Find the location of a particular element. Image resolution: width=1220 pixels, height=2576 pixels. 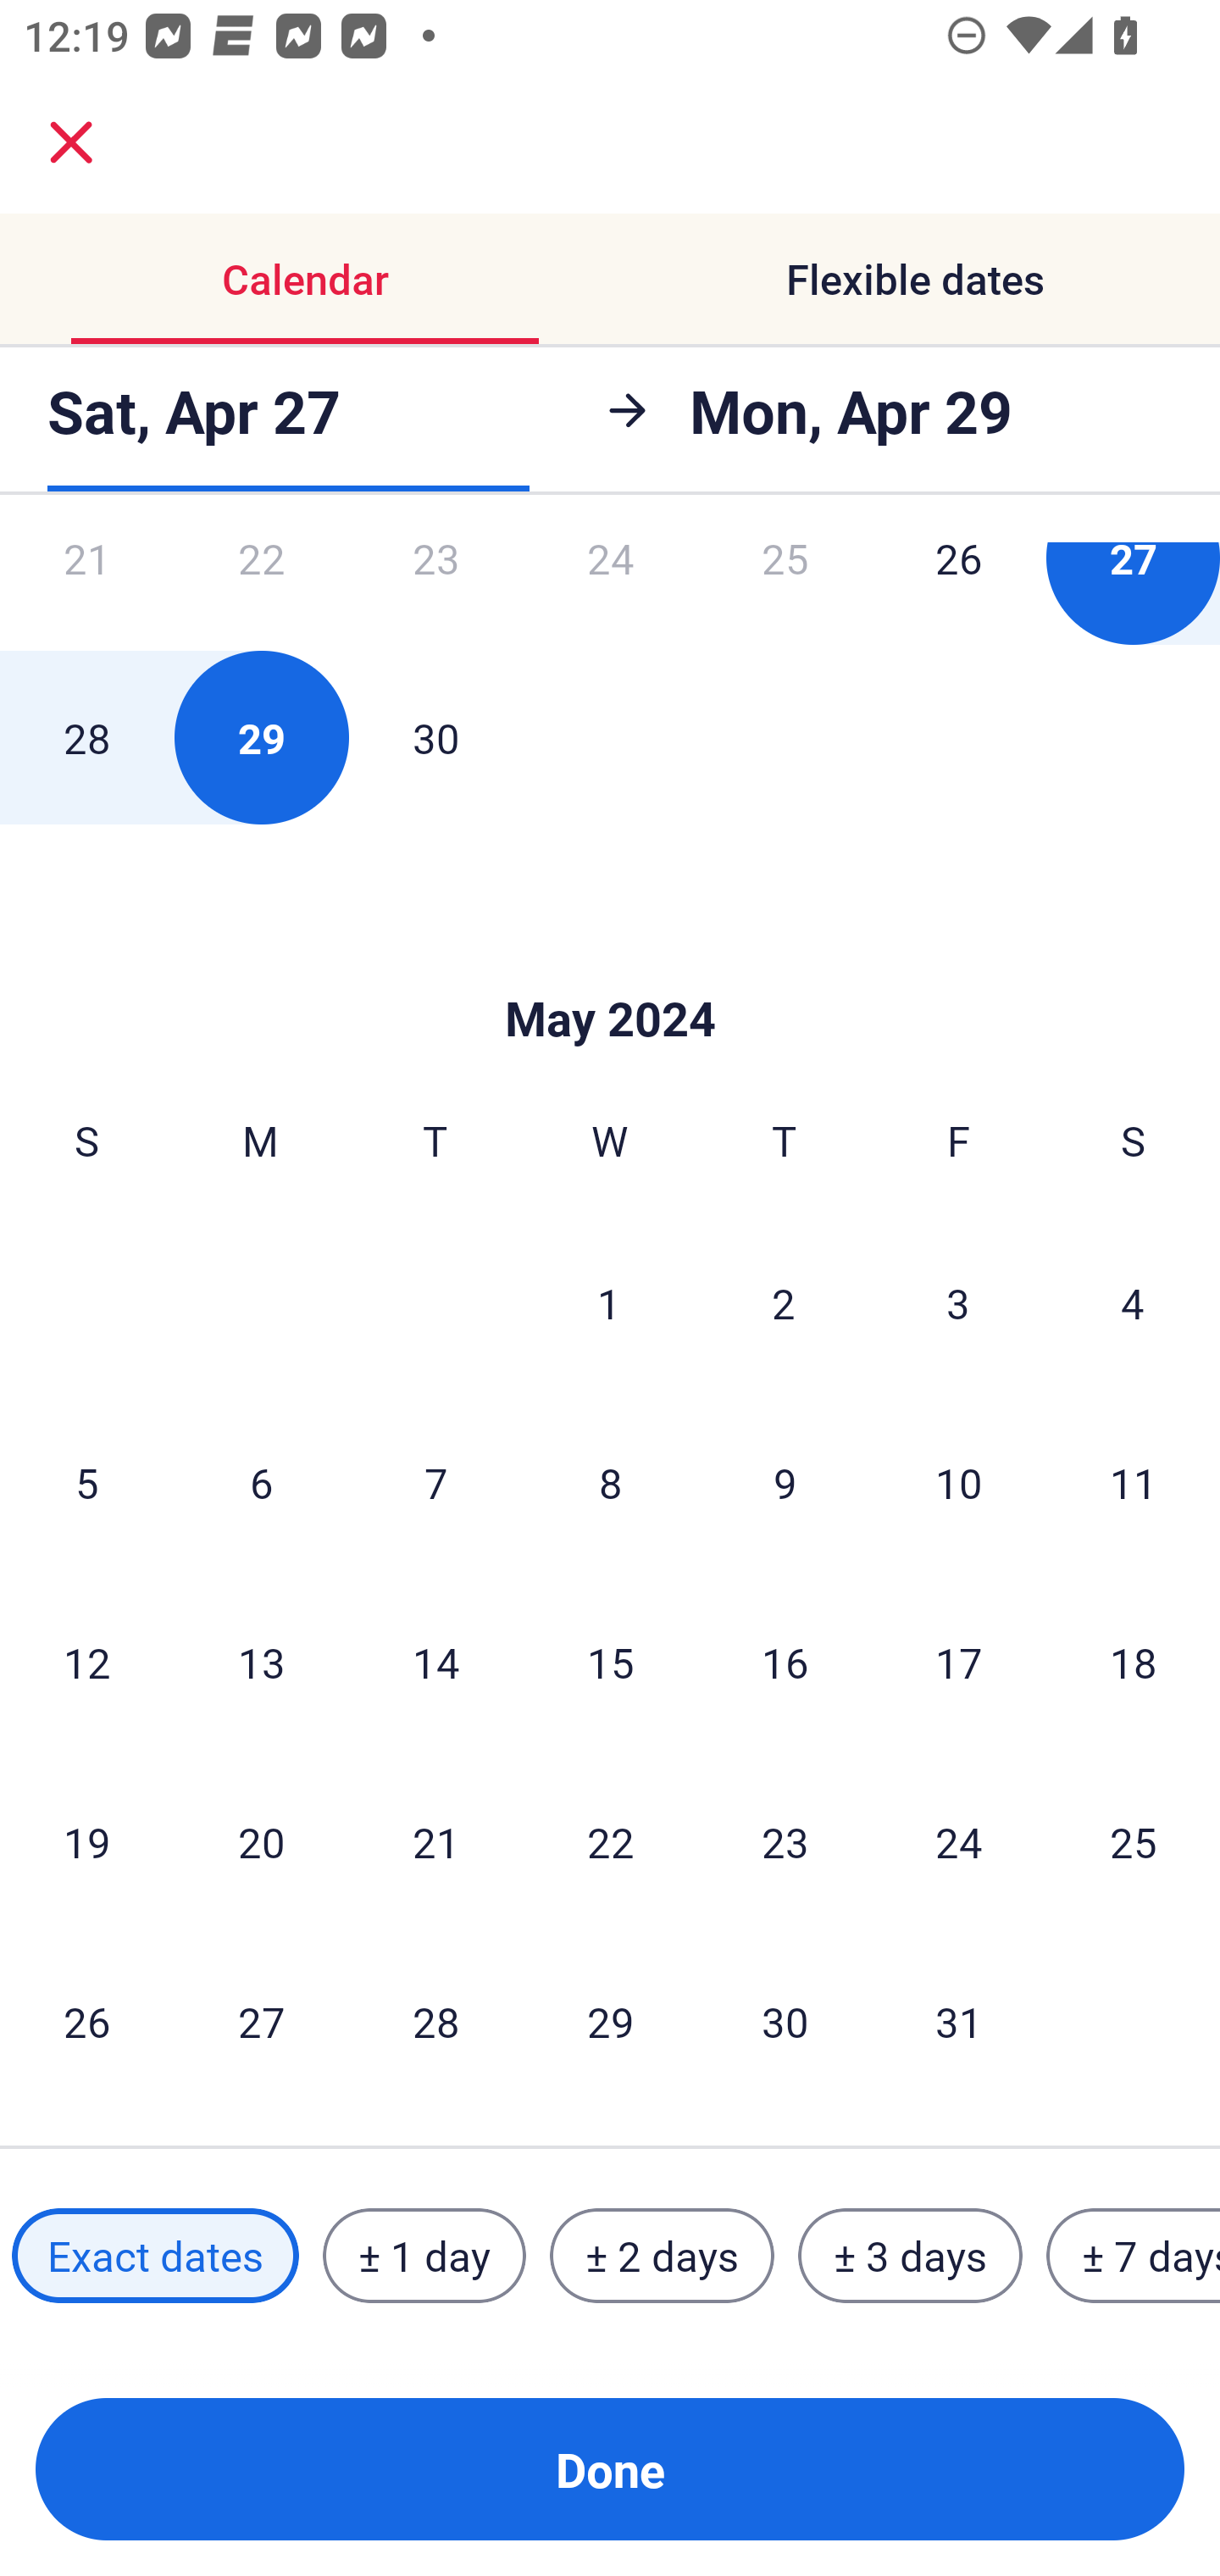

6 Monday, May 6, 2024 is located at coordinates (261, 1482).